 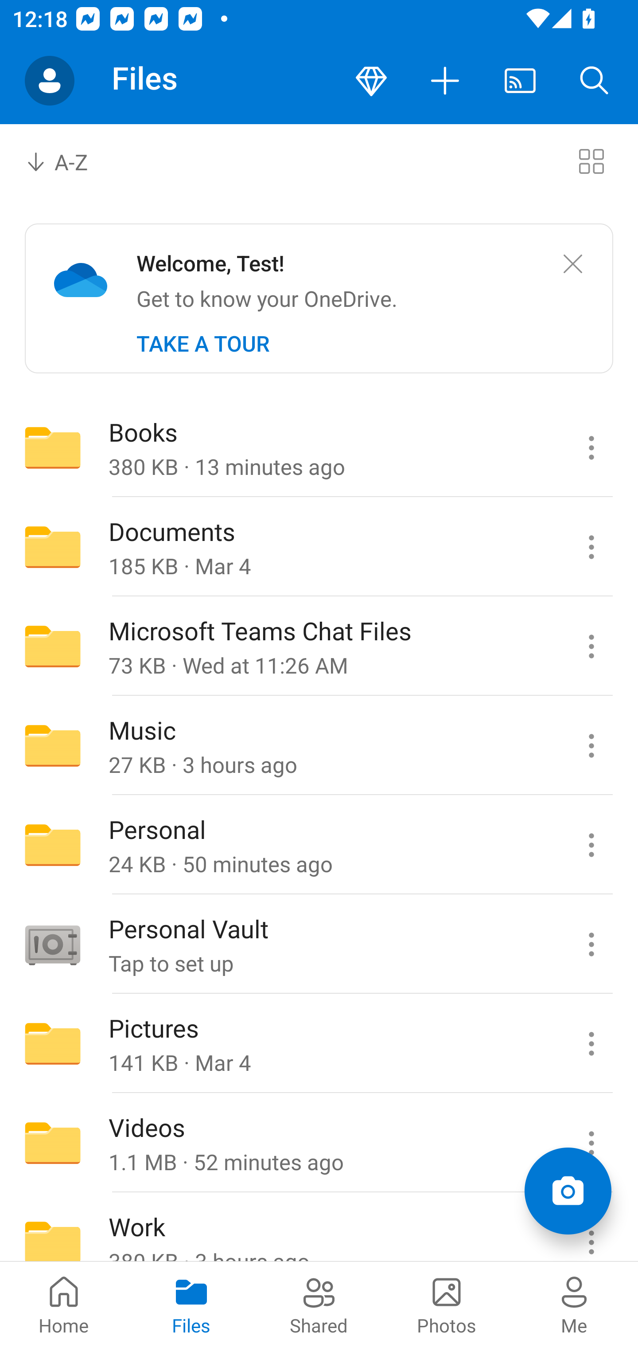 I want to click on Pictures commands, so click(x=591, y=1044).